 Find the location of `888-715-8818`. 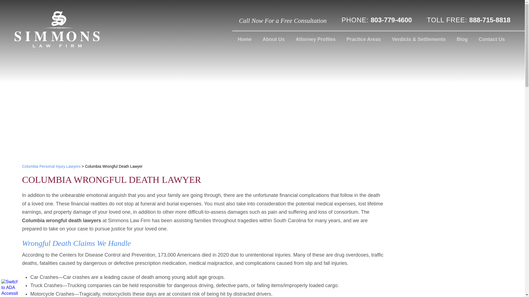

888-715-8818 is located at coordinates (490, 20).